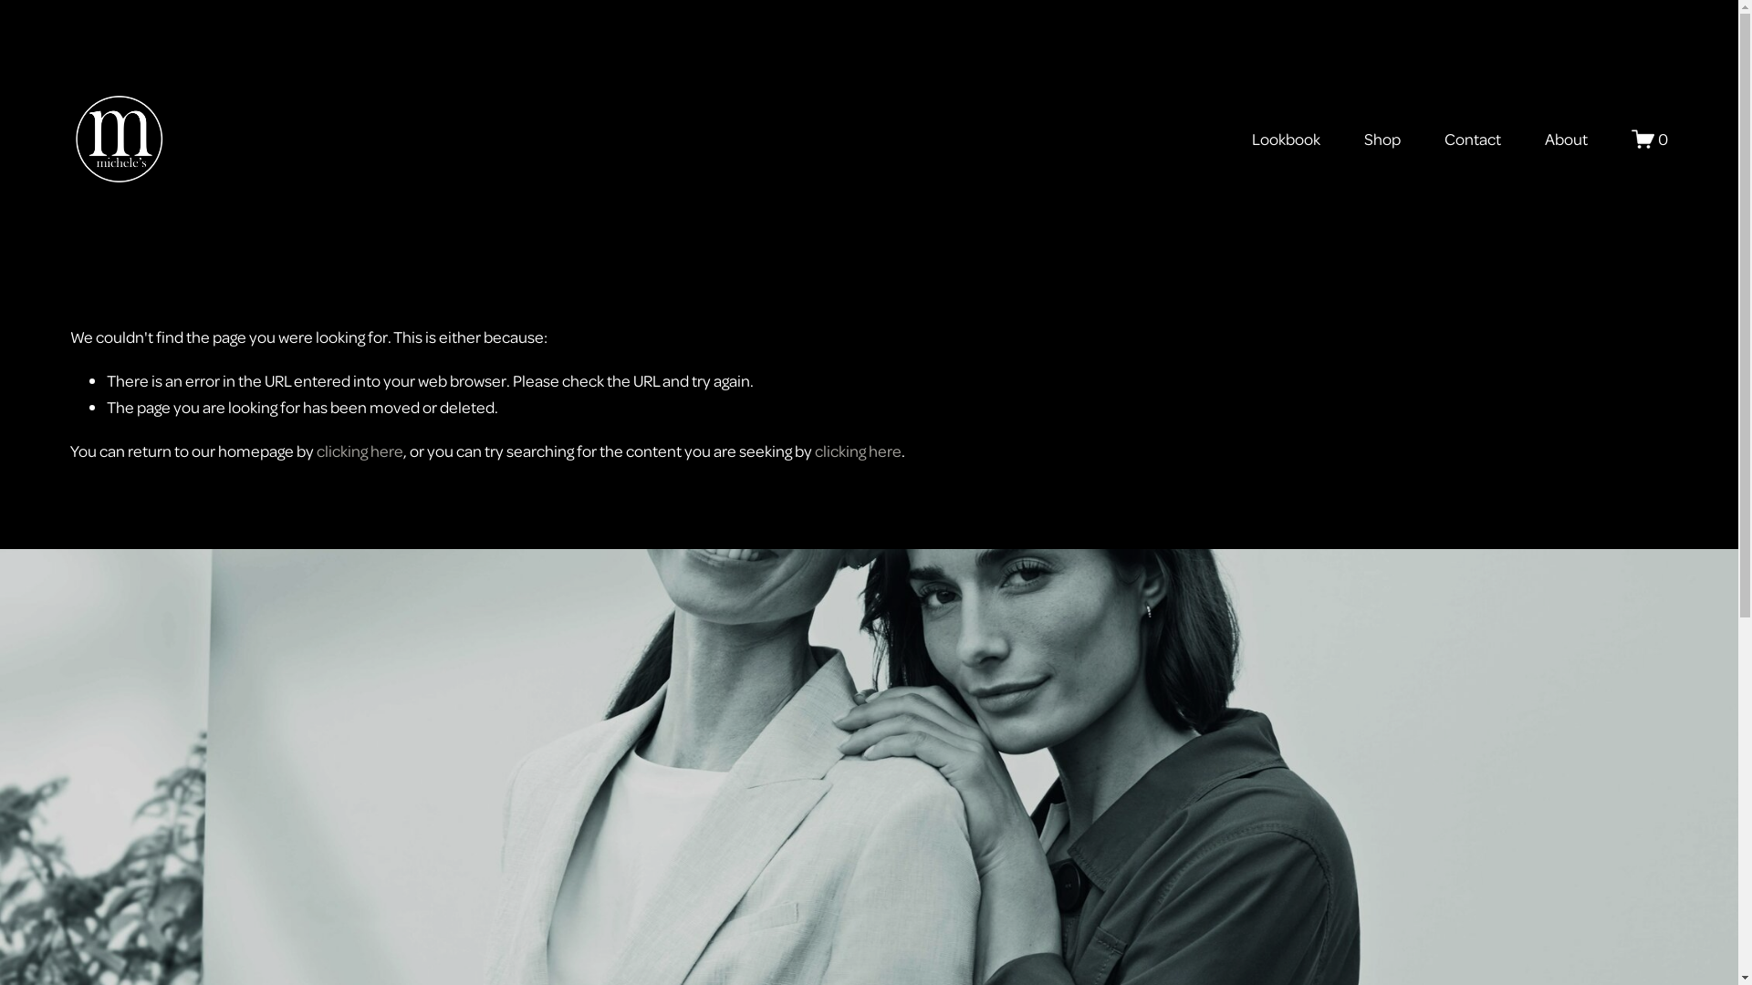 Image resolution: width=1752 pixels, height=985 pixels. What do you see at coordinates (1287, 139) in the screenshot?
I see `Lookbook` at bounding box center [1287, 139].